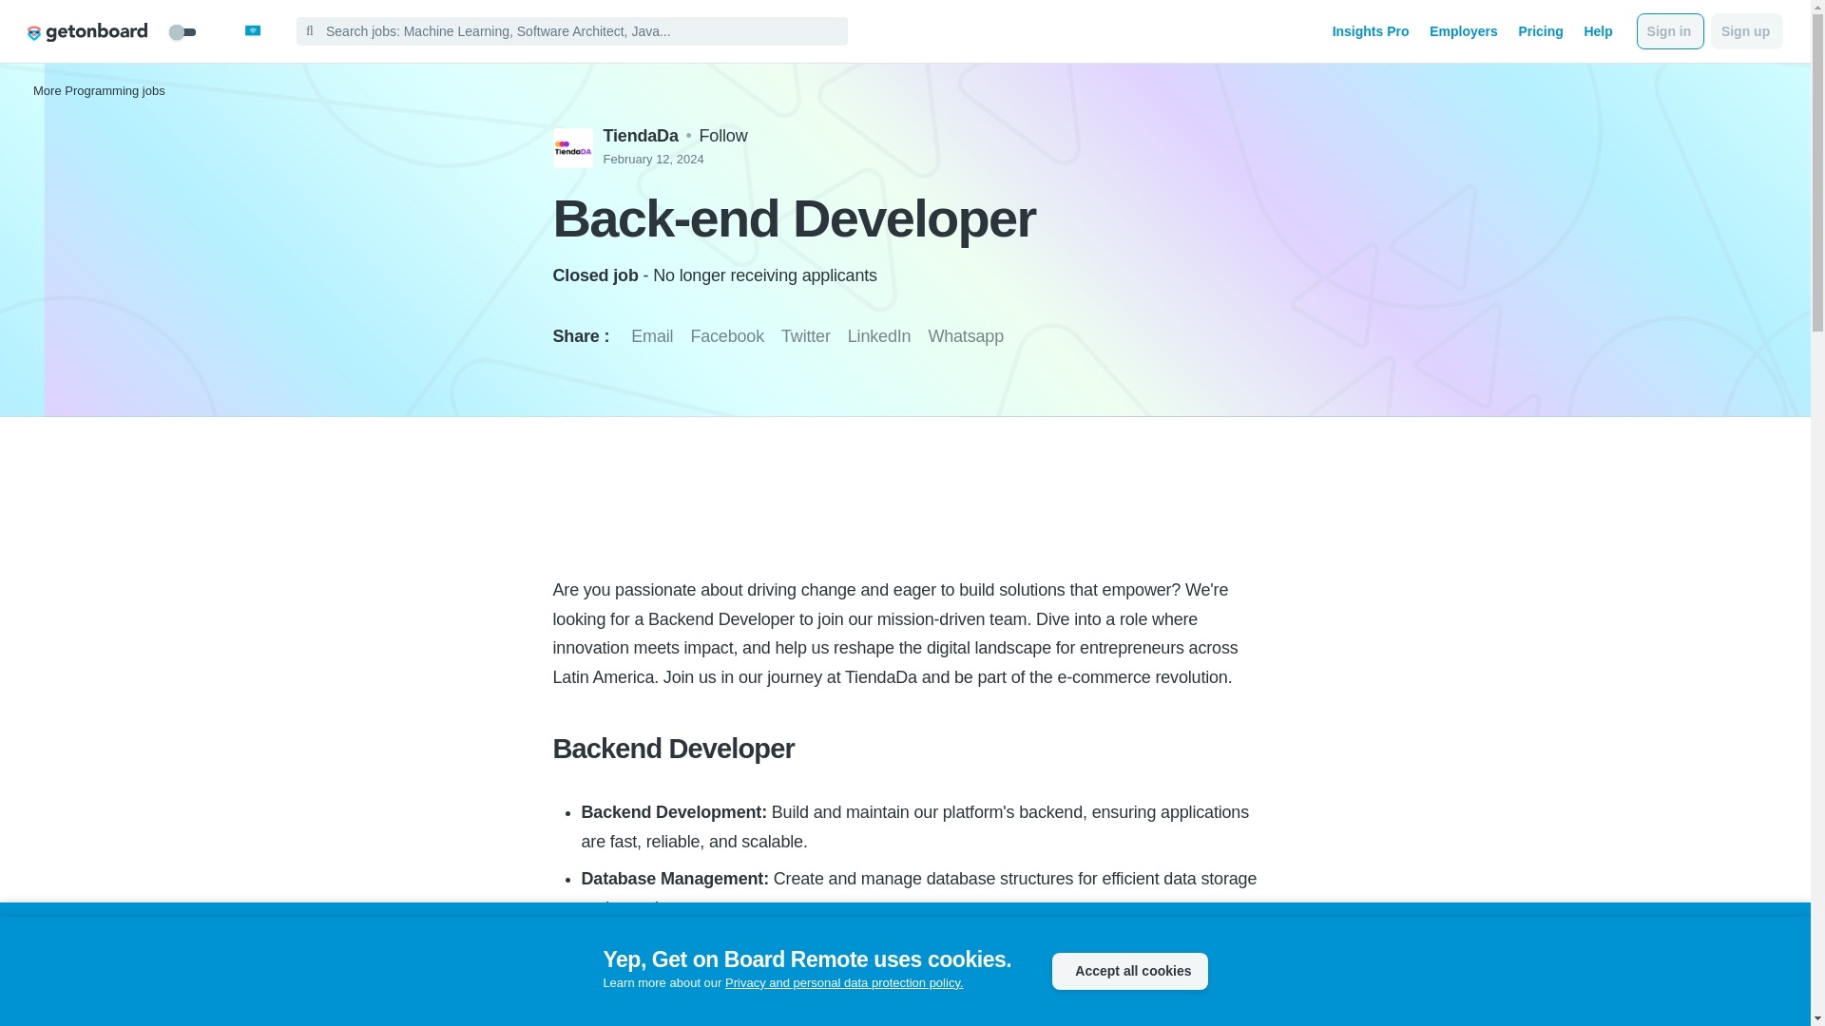 The height and width of the screenshot is (1026, 1825). Describe the element at coordinates (879, 336) in the screenshot. I see `LinkedIn` at that location.